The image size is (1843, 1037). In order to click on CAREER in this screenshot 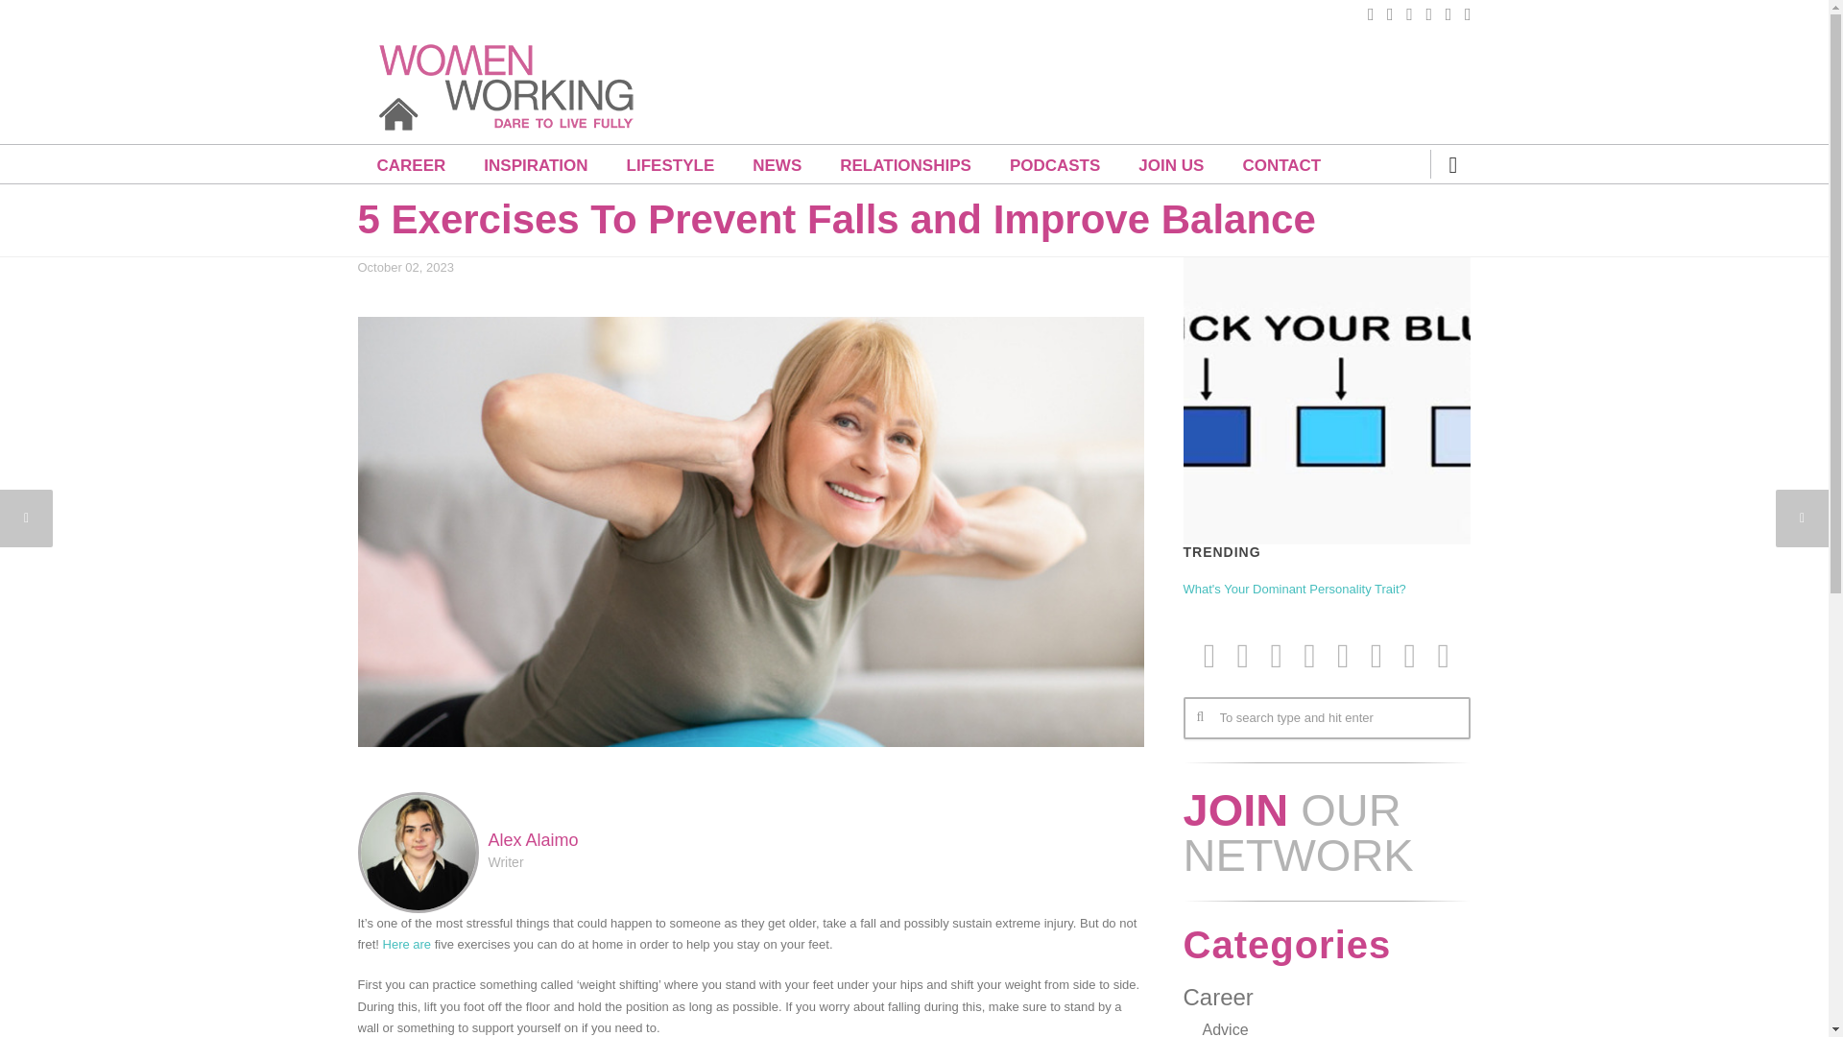, I will do `click(411, 165)`.